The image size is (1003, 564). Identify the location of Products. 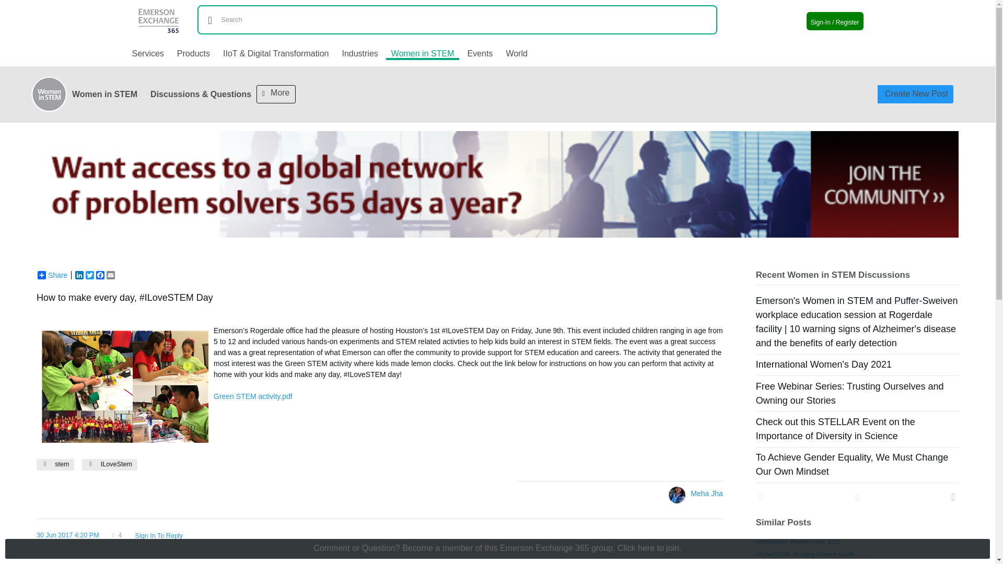
(193, 53).